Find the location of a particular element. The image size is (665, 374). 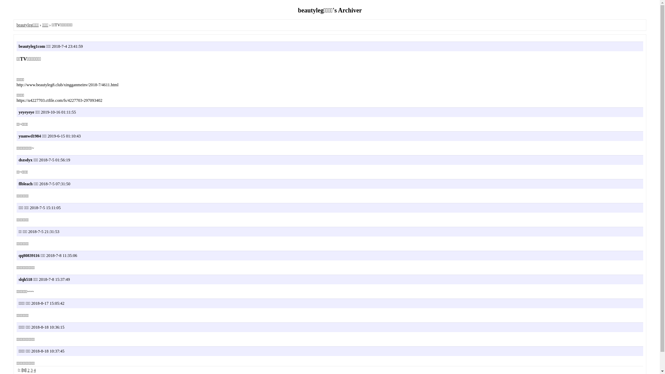

2 is located at coordinates (28, 370).